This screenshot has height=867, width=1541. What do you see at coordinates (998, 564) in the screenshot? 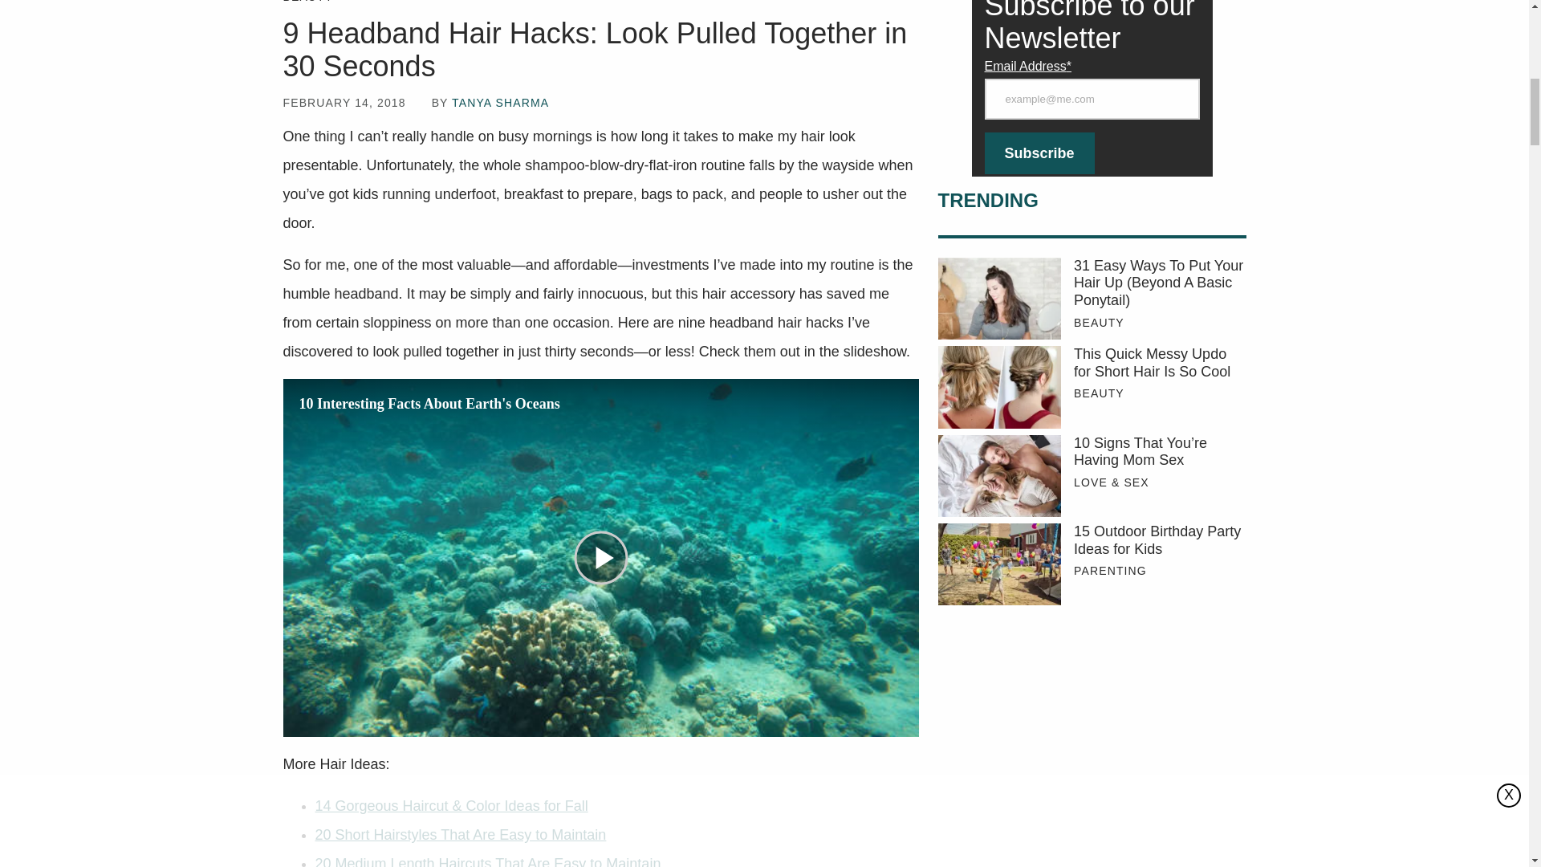
I see `15 Outdoor Birthday Party Ideas for Kids` at bounding box center [998, 564].